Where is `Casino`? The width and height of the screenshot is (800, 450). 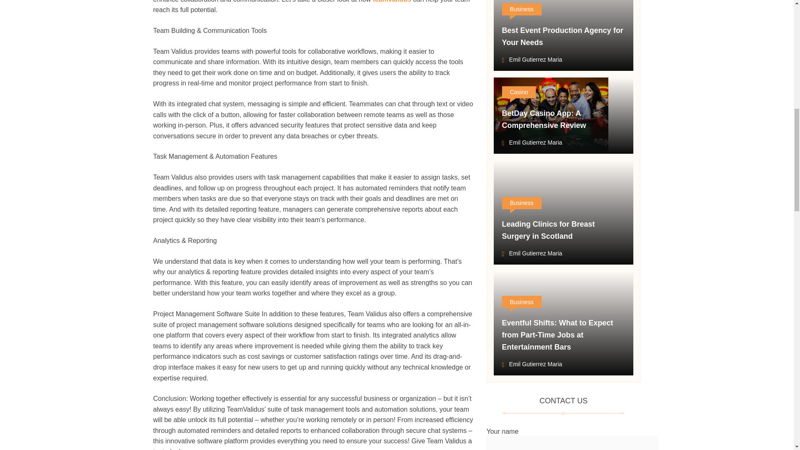 Casino is located at coordinates (518, 92).